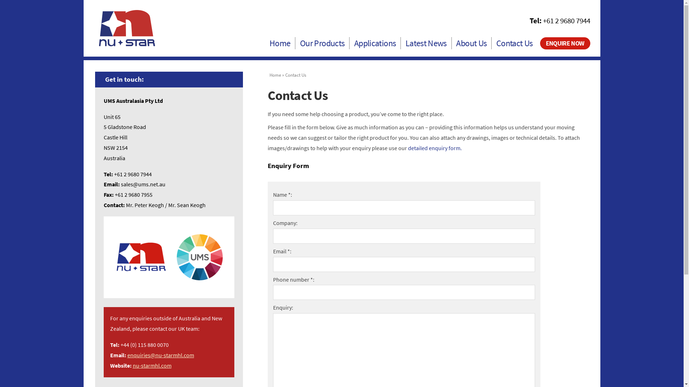  I want to click on Contact Us, so click(515, 44).